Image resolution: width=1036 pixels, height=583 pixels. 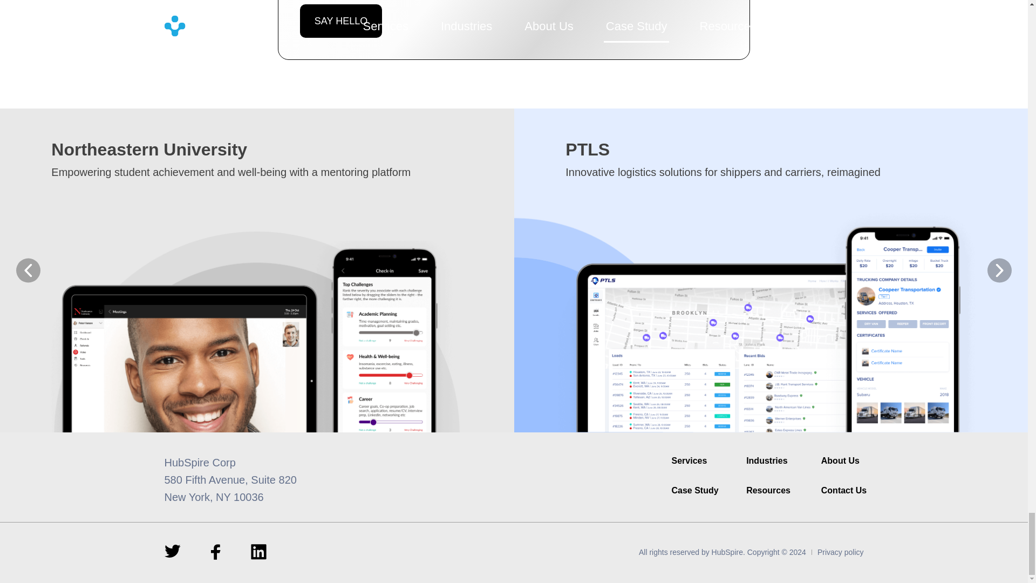 I want to click on Twitter, so click(x=172, y=551).